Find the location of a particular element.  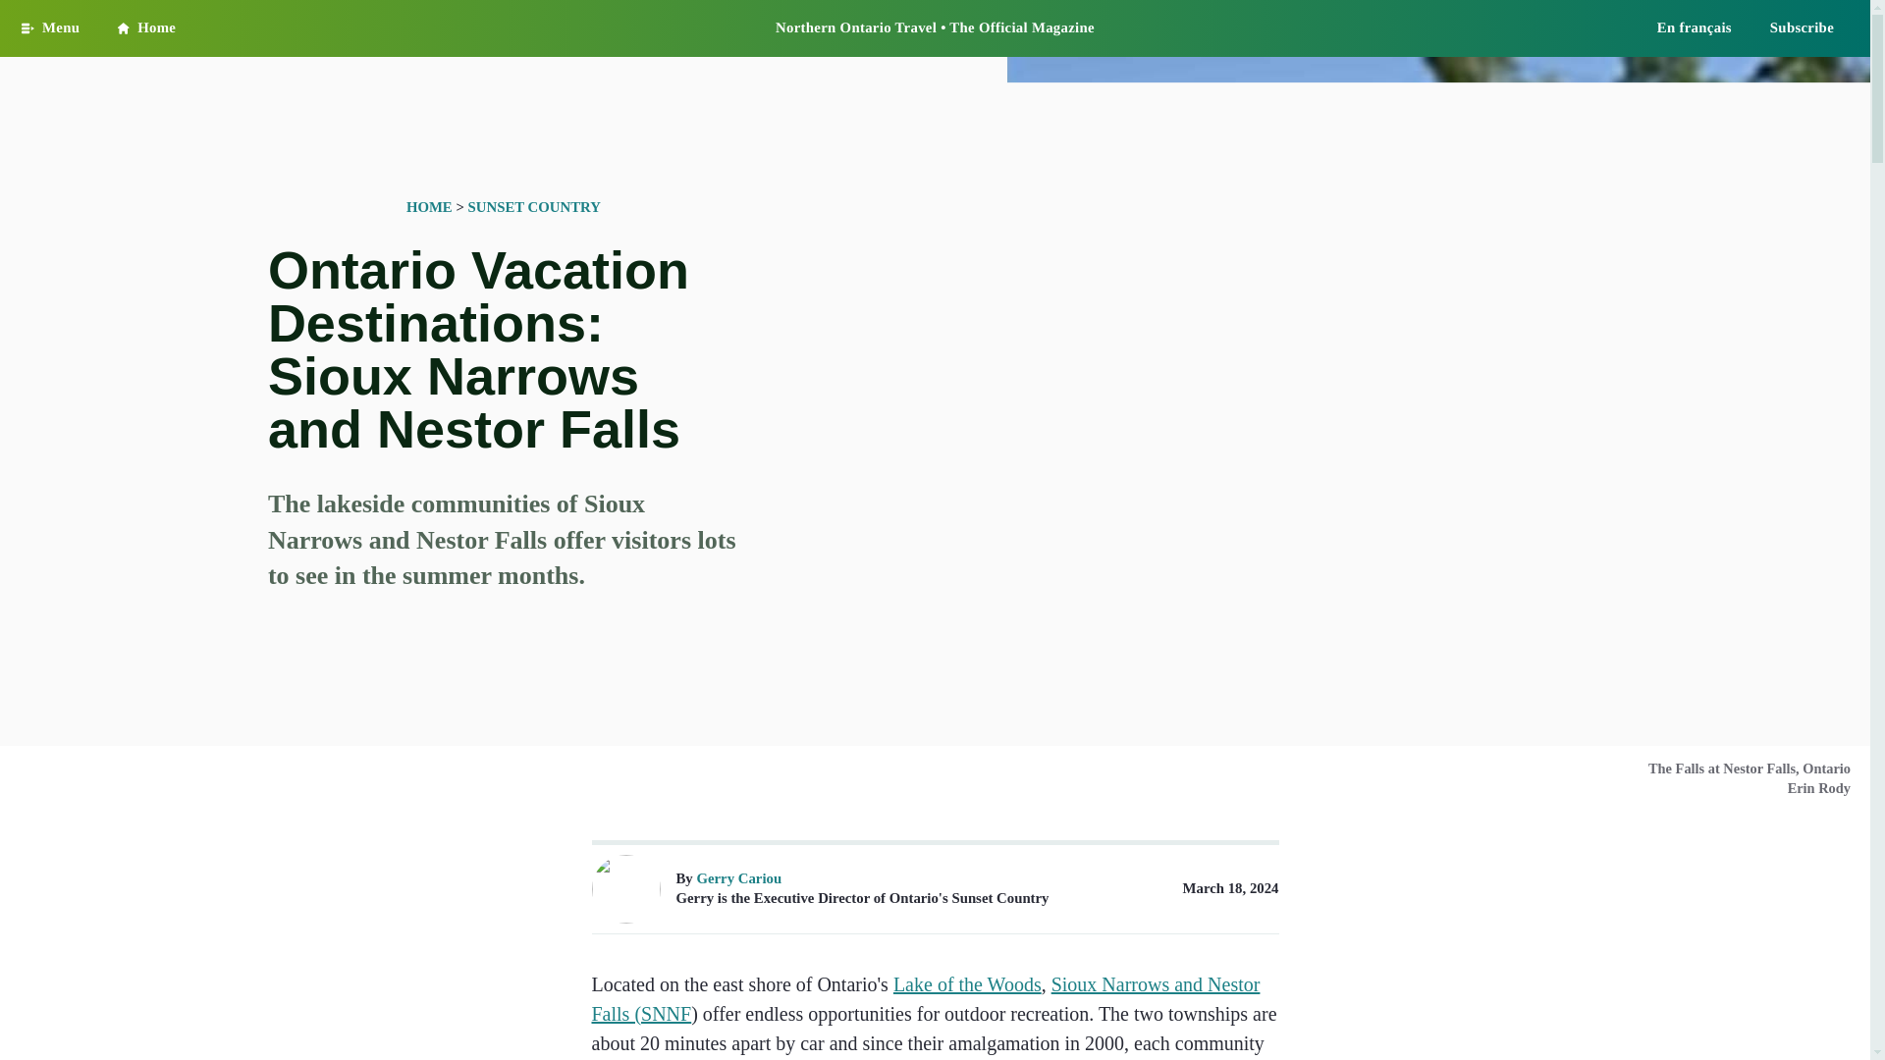

Lake of the Woods vacations is located at coordinates (968, 984).